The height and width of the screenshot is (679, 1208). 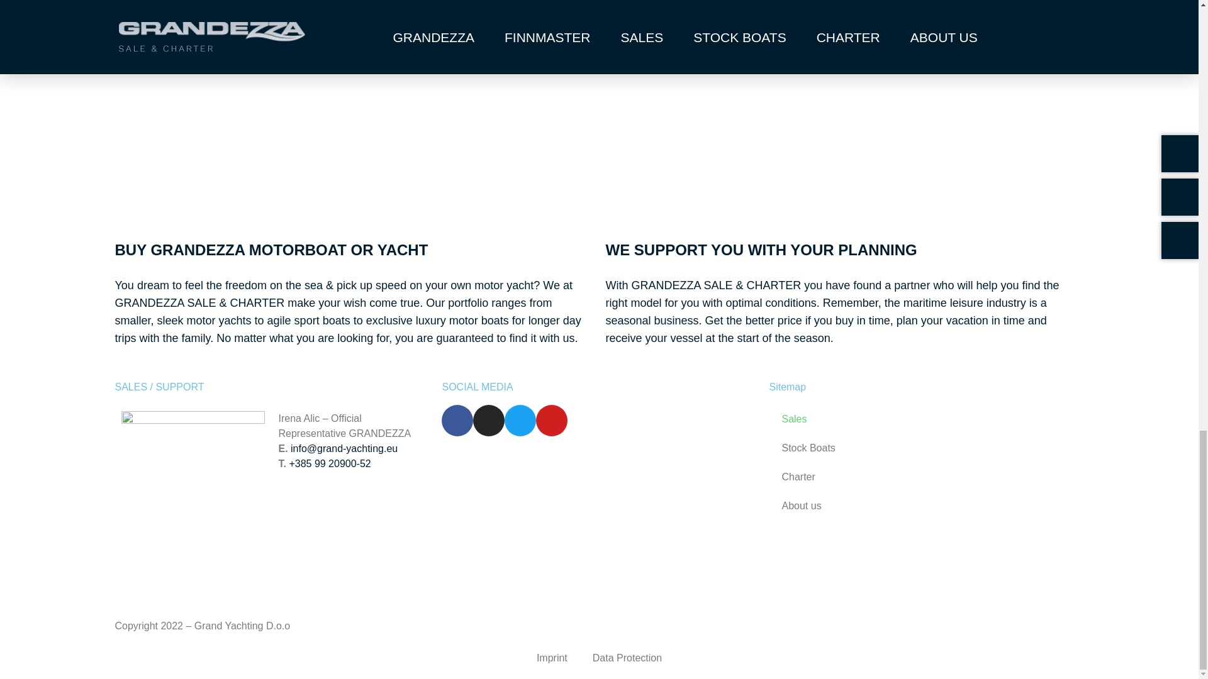 What do you see at coordinates (926, 419) in the screenshot?
I see `Sales` at bounding box center [926, 419].